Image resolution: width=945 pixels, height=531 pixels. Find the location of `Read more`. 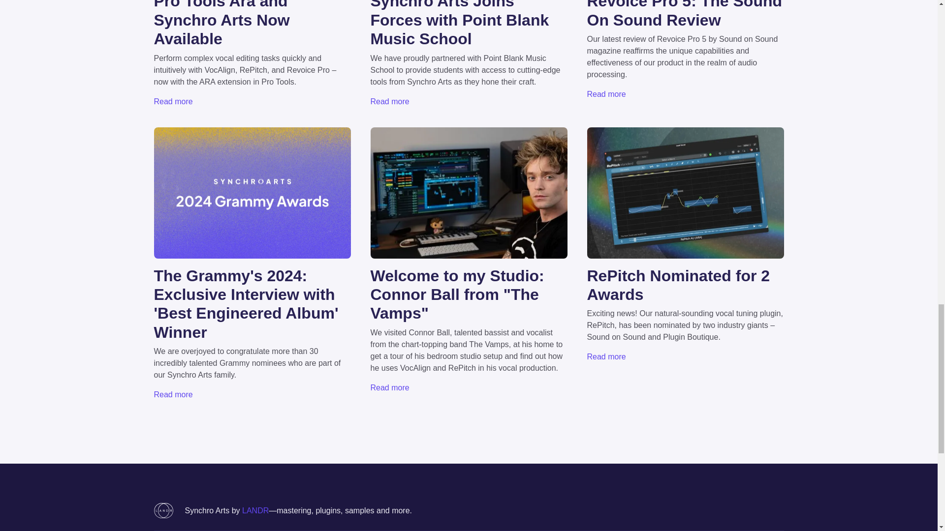

Read more is located at coordinates (173, 394).